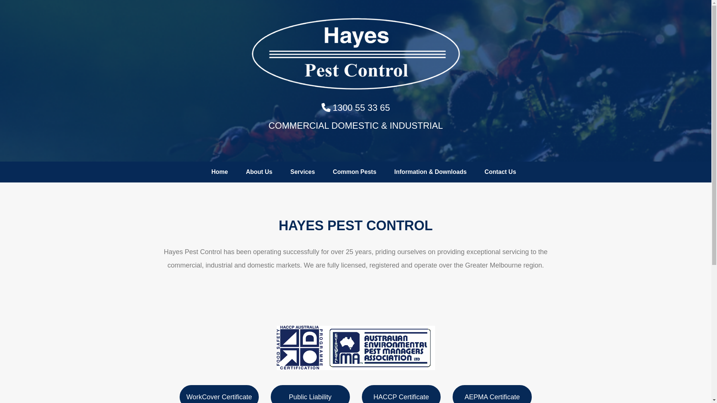  I want to click on 1300 55 33 65, so click(356, 107).